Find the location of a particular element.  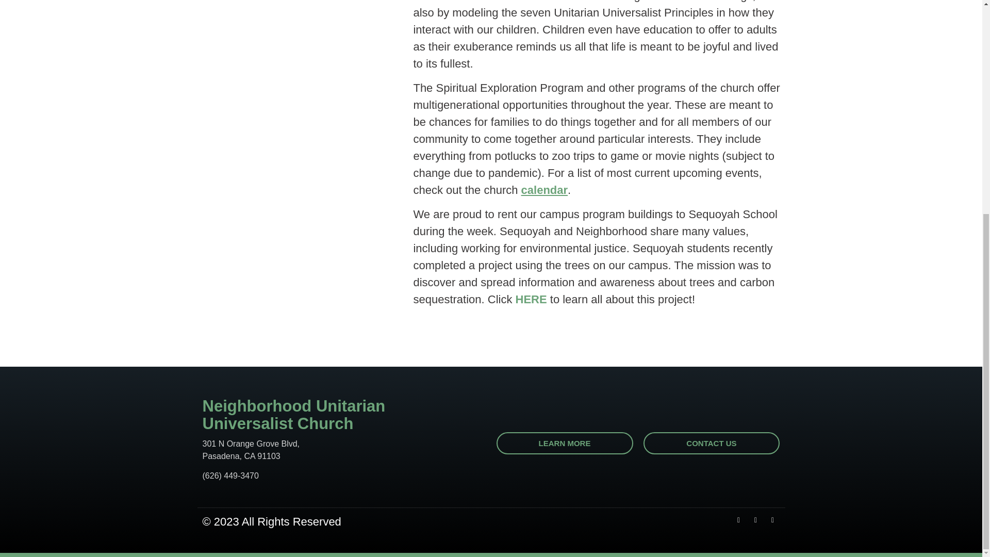

calendar is located at coordinates (544, 190).